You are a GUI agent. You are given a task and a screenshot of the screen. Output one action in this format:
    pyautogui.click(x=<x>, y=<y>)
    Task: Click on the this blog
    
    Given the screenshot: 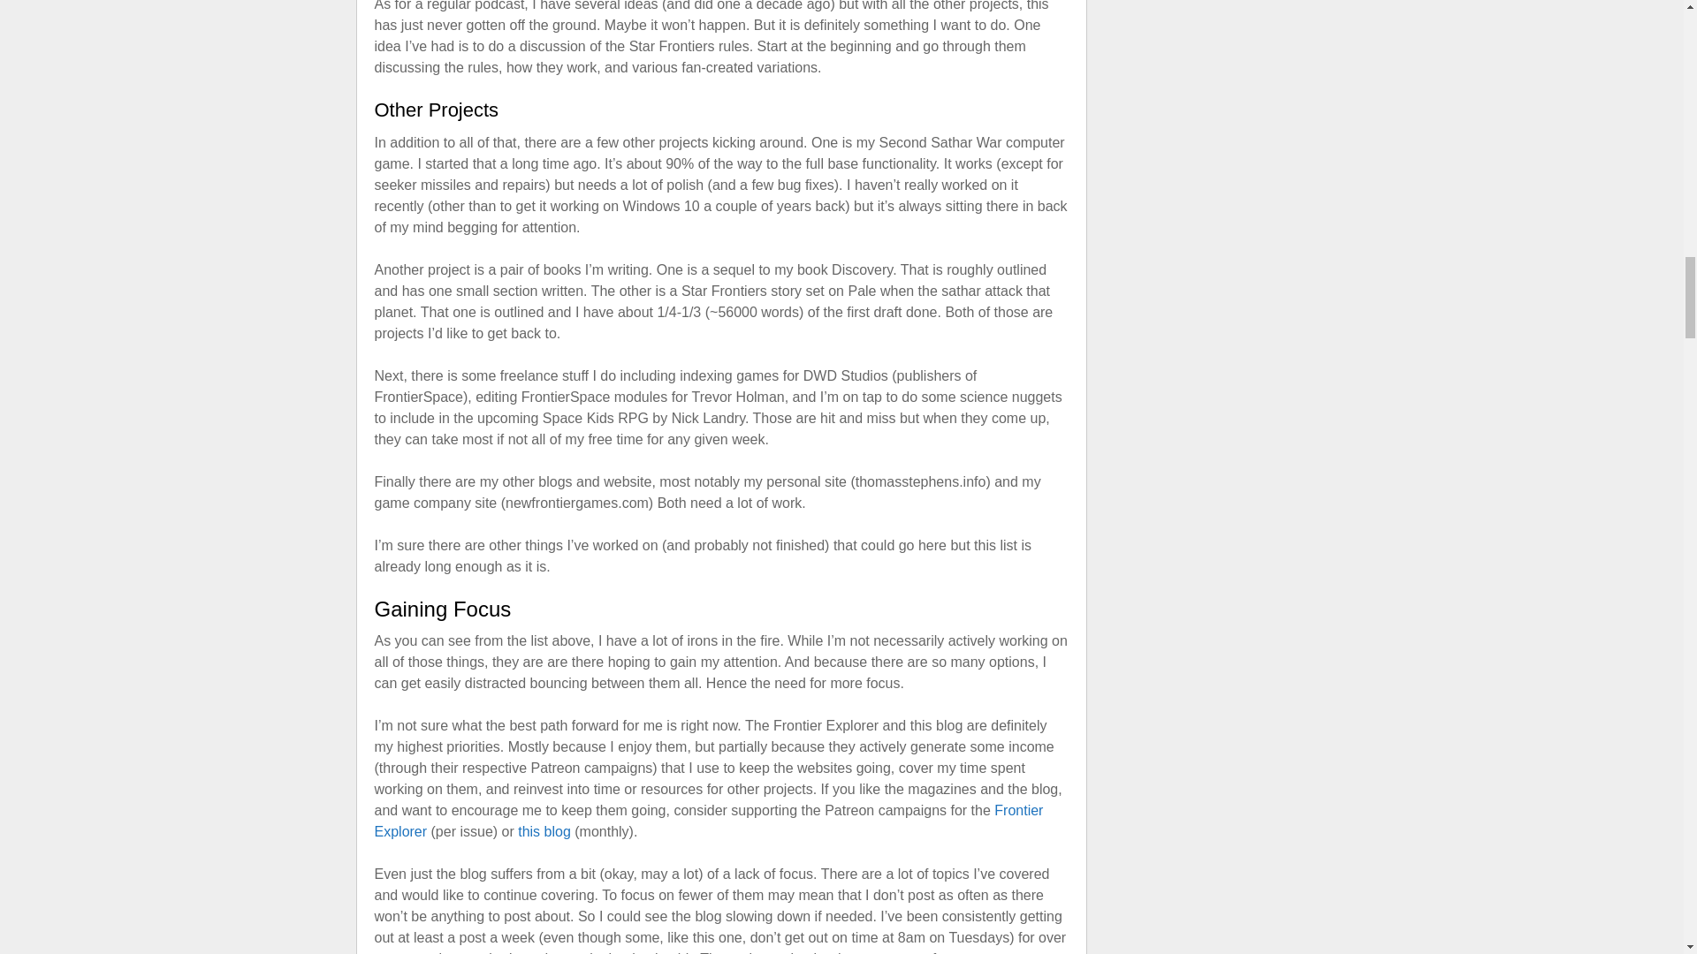 What is the action you would take?
    pyautogui.click(x=544, y=832)
    